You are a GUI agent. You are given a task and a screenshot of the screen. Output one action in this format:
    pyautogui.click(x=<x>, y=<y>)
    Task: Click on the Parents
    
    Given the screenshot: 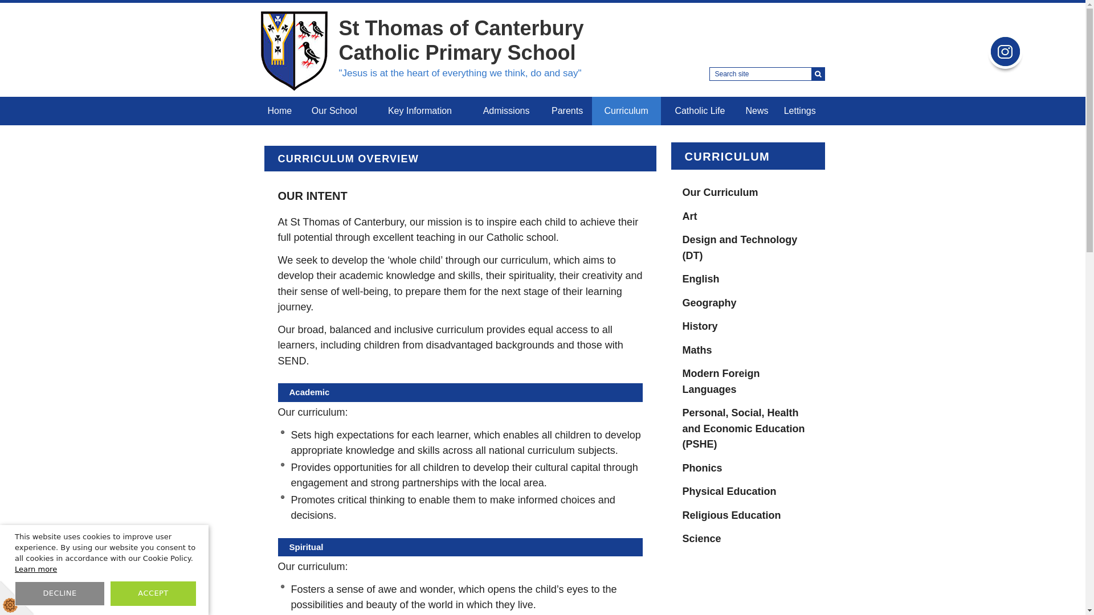 What is the action you would take?
    pyautogui.click(x=567, y=110)
    